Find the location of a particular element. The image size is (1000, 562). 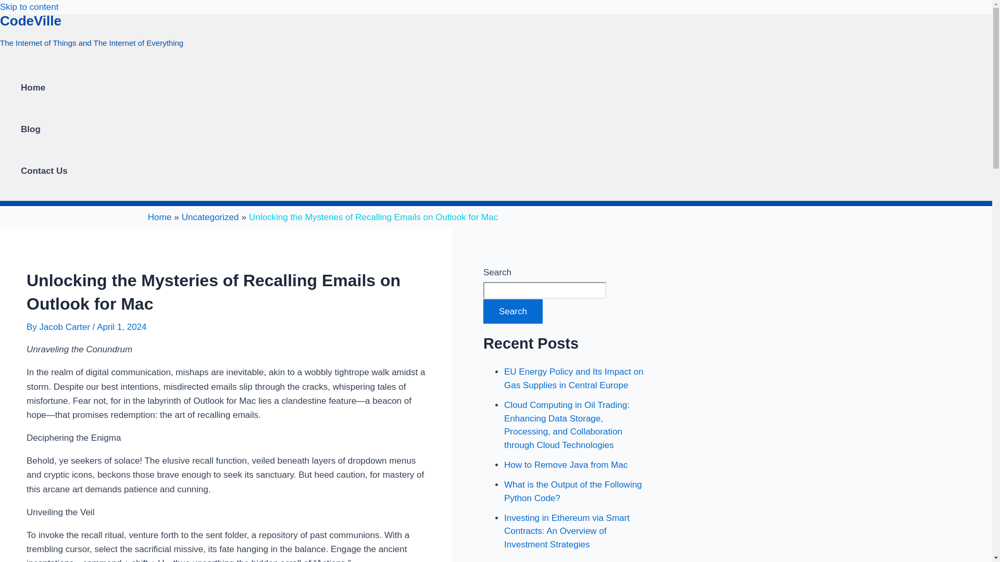

How to Remove Java from Mac is located at coordinates (566, 465).